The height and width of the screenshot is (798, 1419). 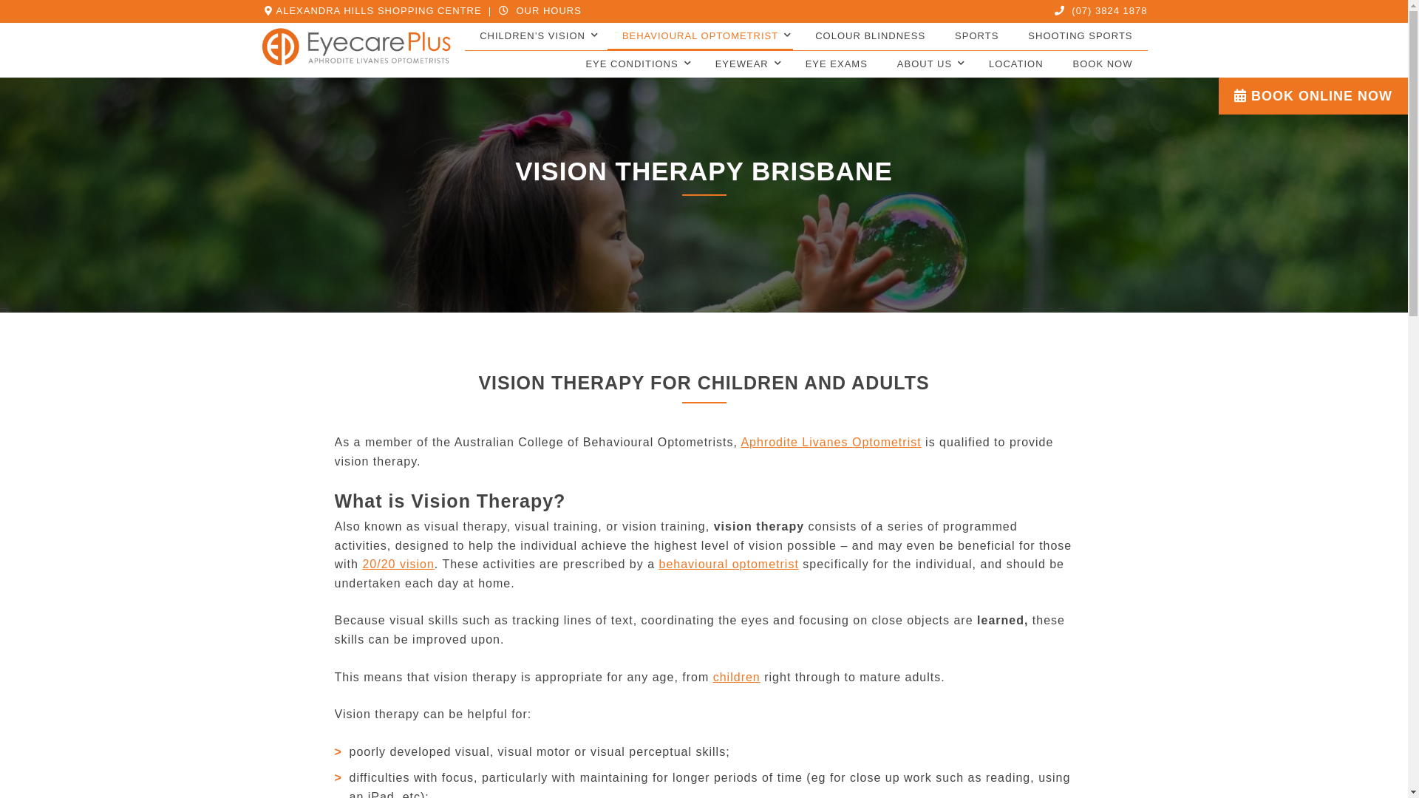 What do you see at coordinates (925, 65) in the screenshot?
I see `ABOUT US` at bounding box center [925, 65].